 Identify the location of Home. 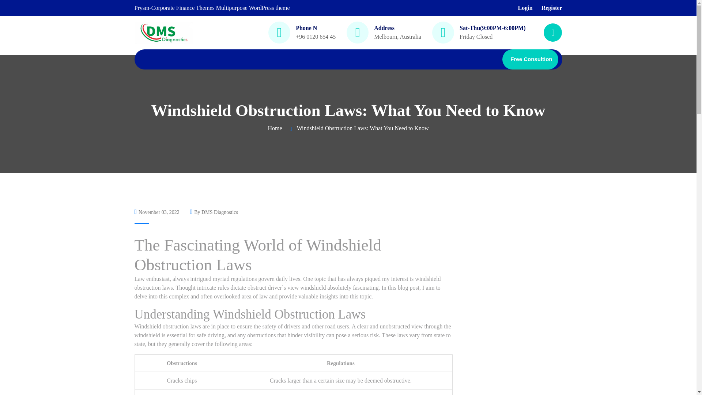
(275, 128).